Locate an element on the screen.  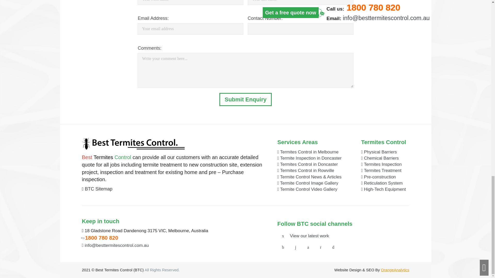
Termite Inspection in Doncaster is located at coordinates (309, 158).